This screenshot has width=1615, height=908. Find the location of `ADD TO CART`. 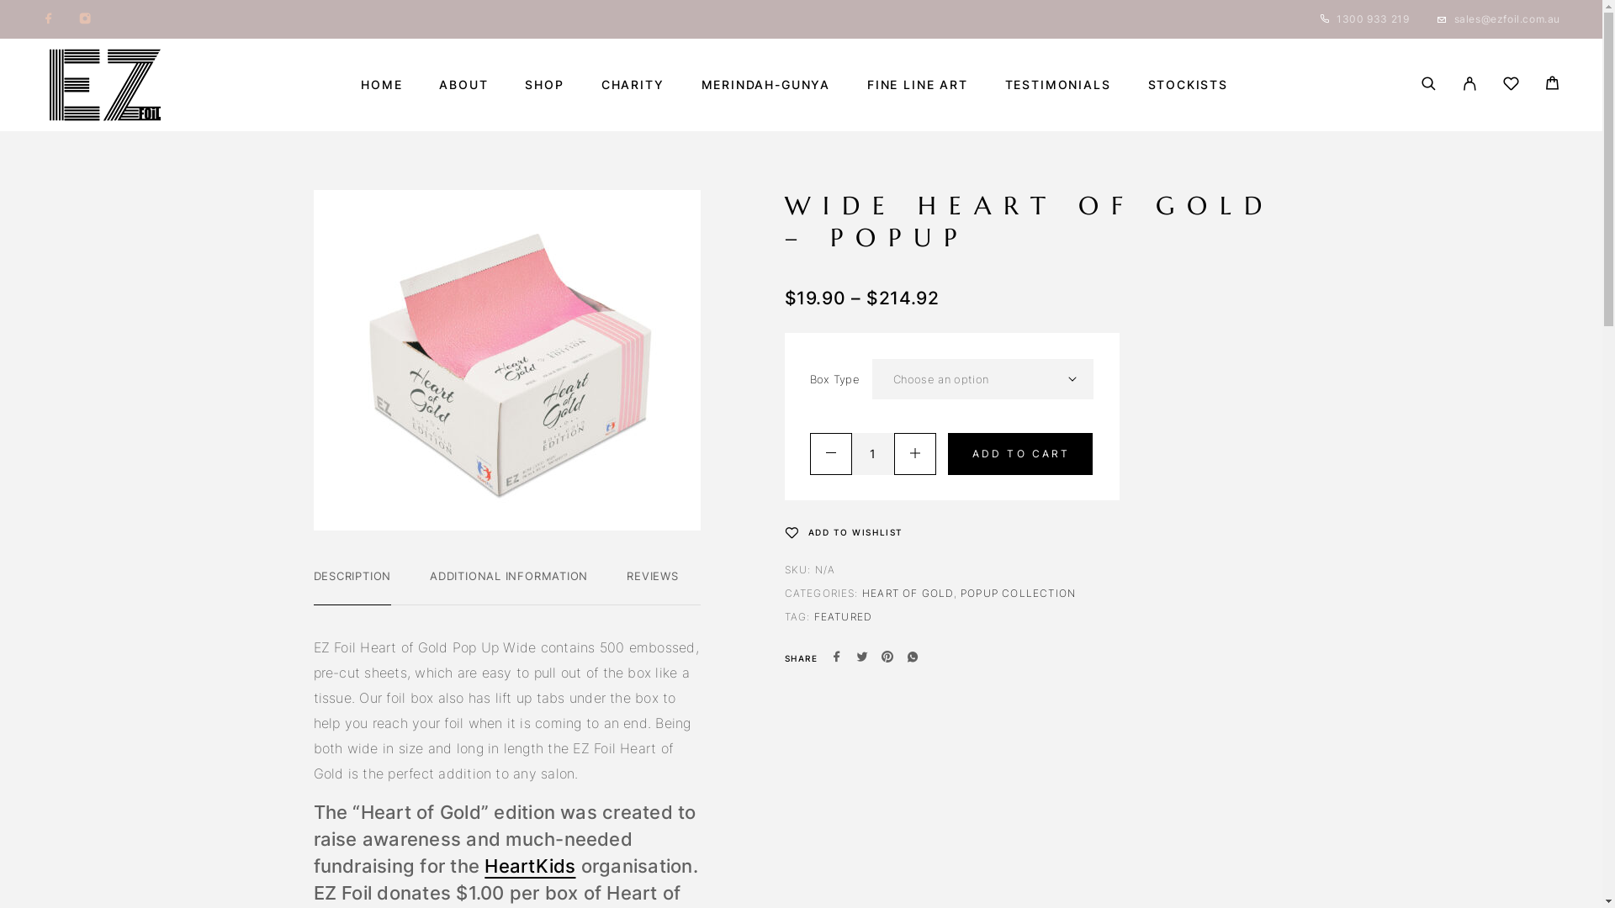

ADD TO CART is located at coordinates (1019, 454).